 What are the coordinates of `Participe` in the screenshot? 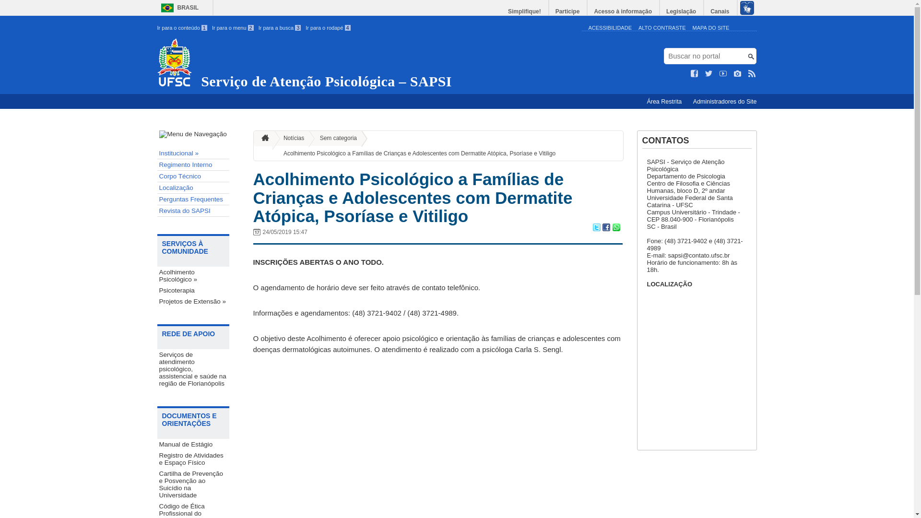 It's located at (568, 12).